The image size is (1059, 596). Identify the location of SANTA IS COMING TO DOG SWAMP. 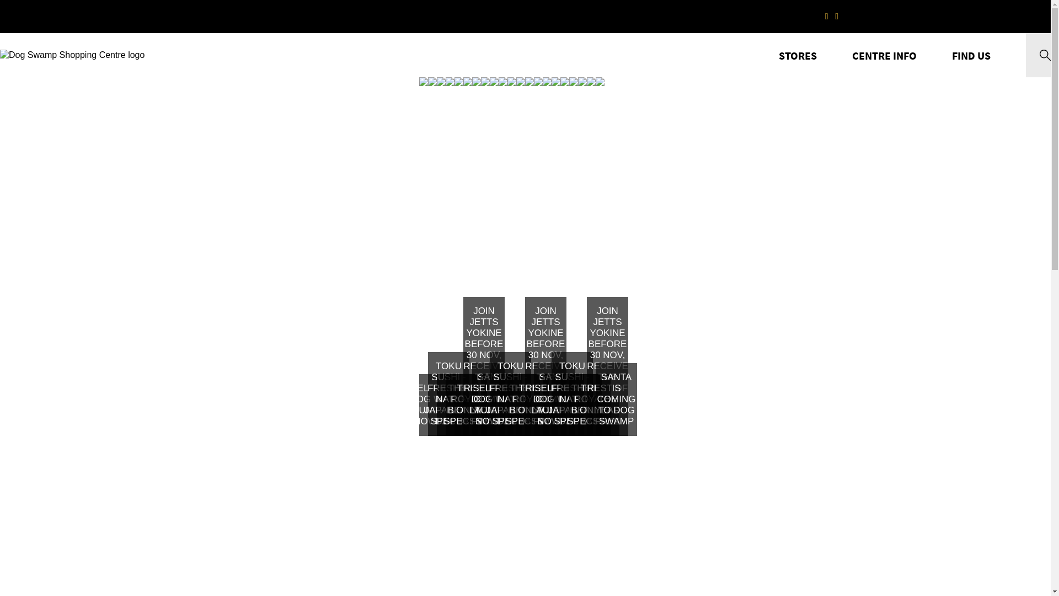
(503, 257).